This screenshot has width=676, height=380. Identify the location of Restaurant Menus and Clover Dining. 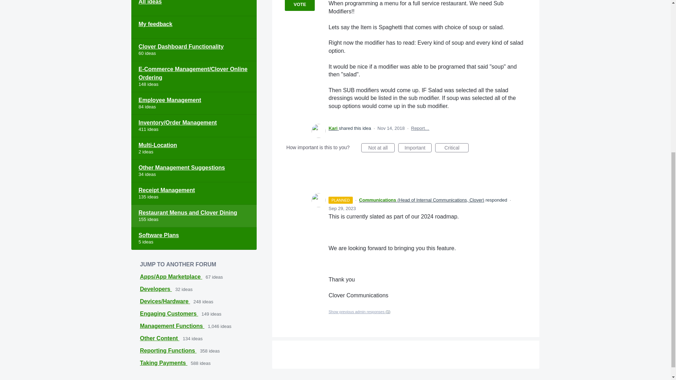
(194, 216).